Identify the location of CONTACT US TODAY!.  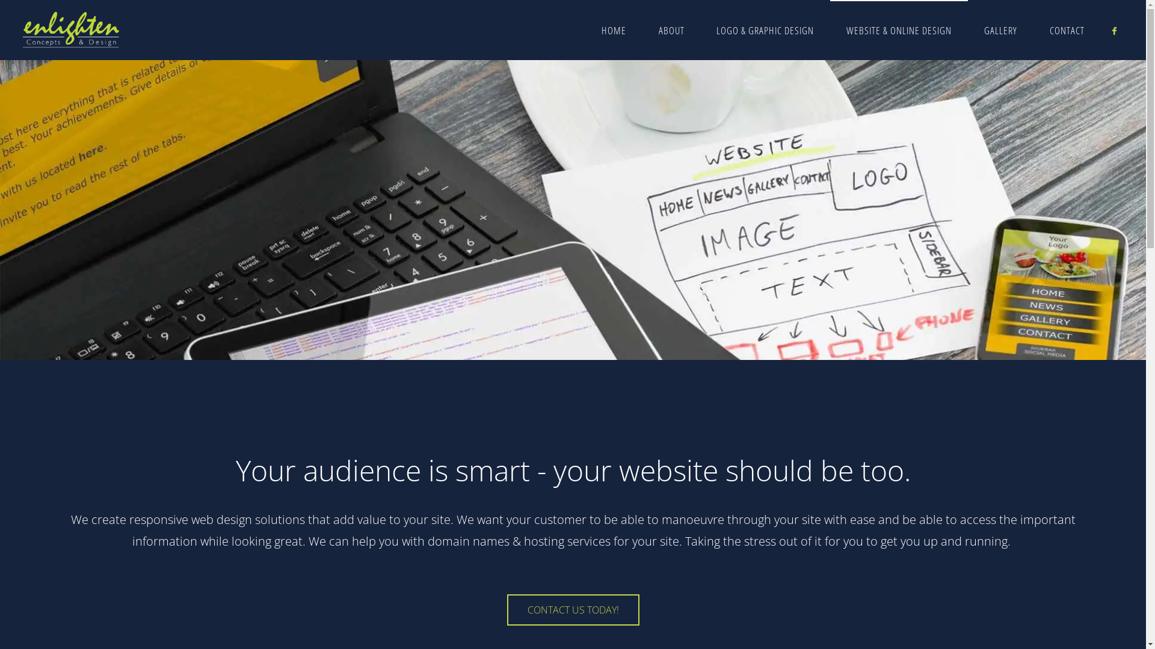
(573, 610).